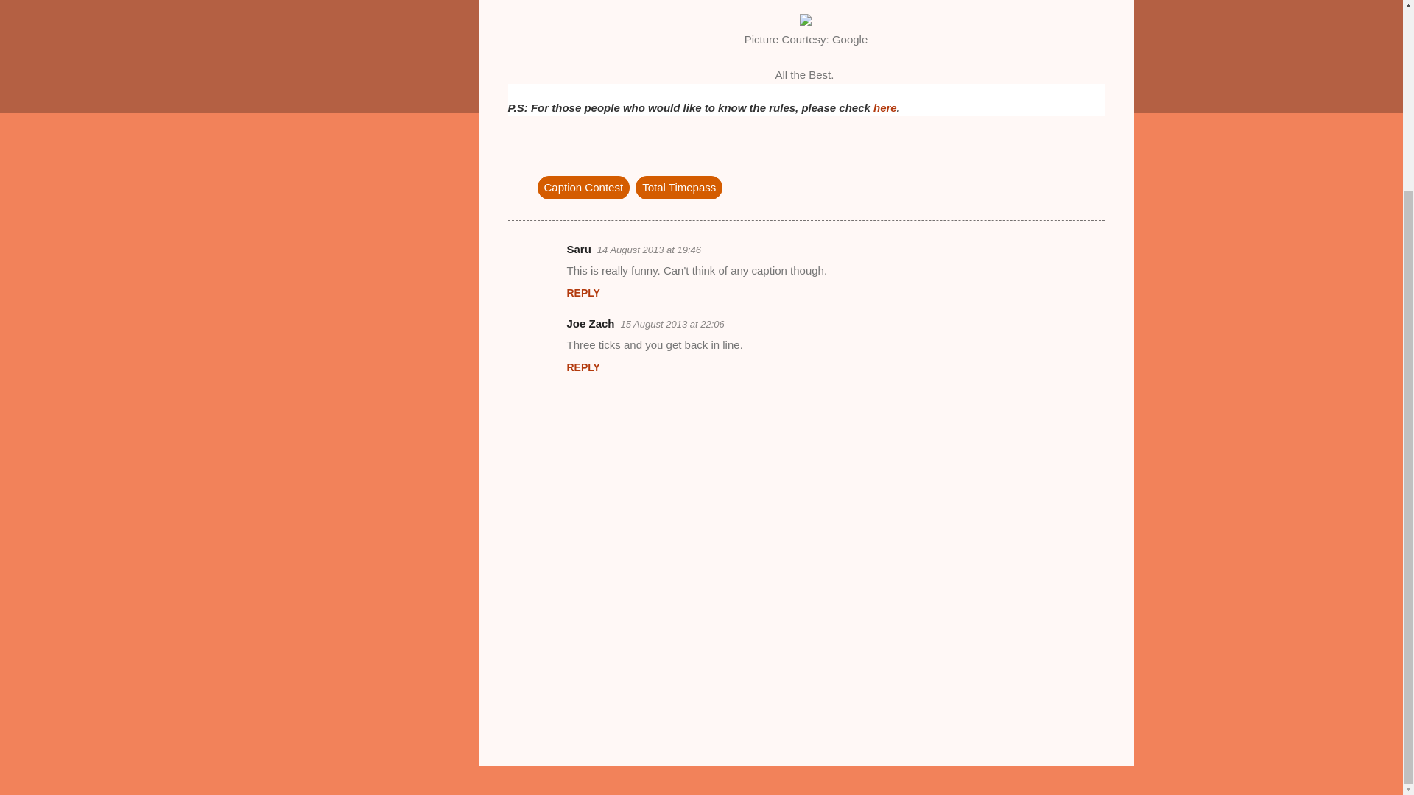 The image size is (1414, 795). Describe the element at coordinates (885, 107) in the screenshot. I see `here` at that location.